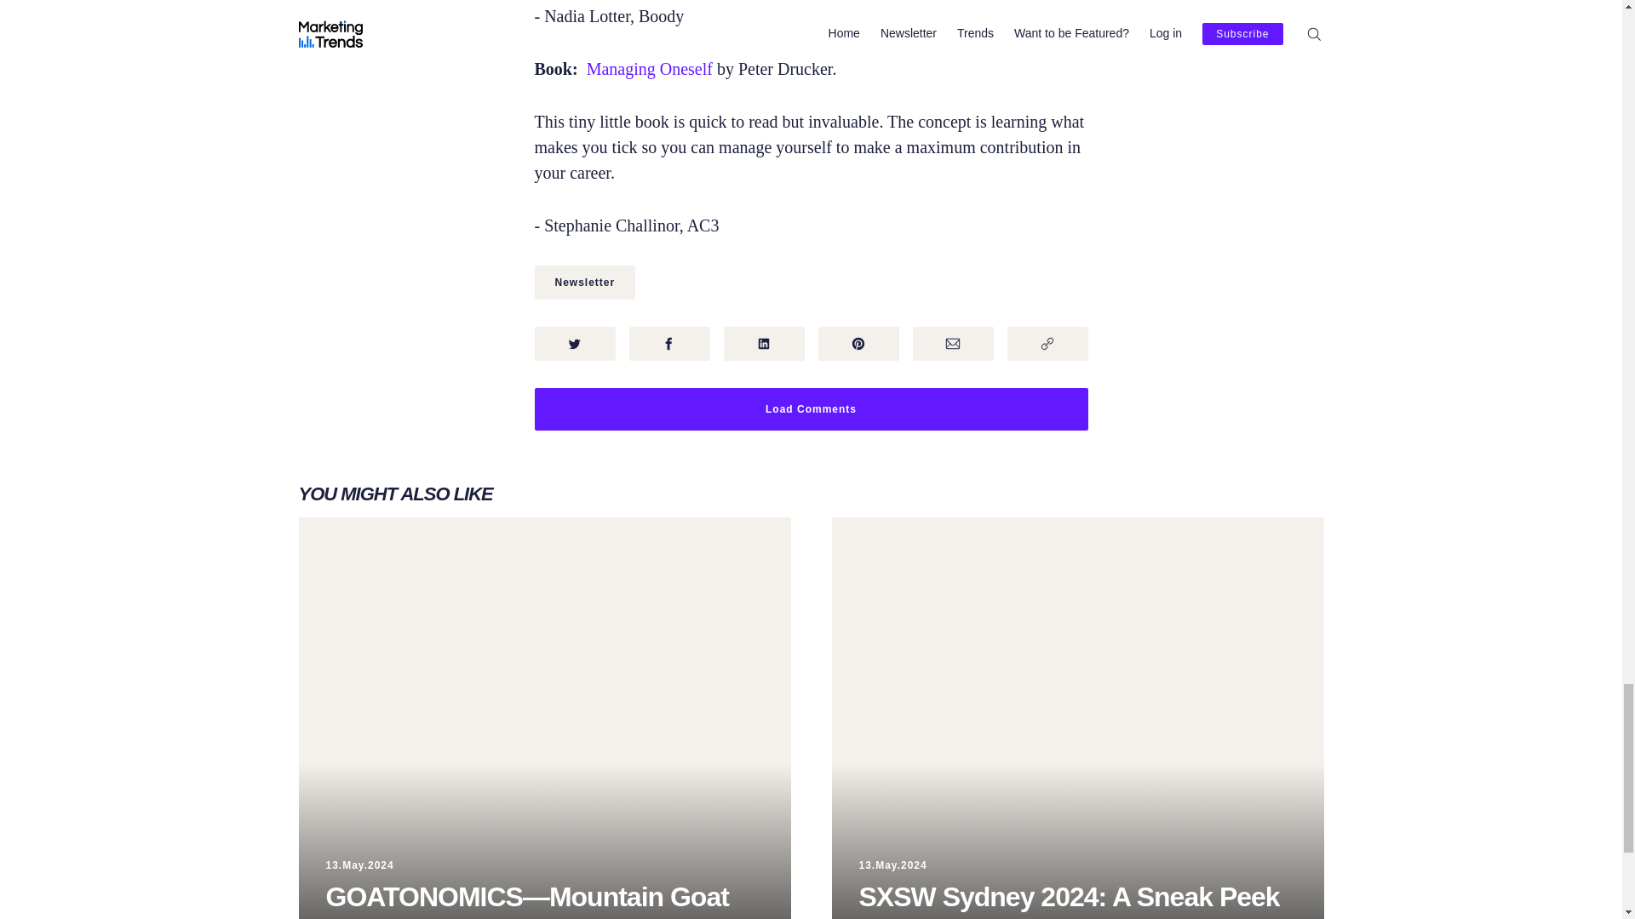  I want to click on Copy link, so click(1047, 344).